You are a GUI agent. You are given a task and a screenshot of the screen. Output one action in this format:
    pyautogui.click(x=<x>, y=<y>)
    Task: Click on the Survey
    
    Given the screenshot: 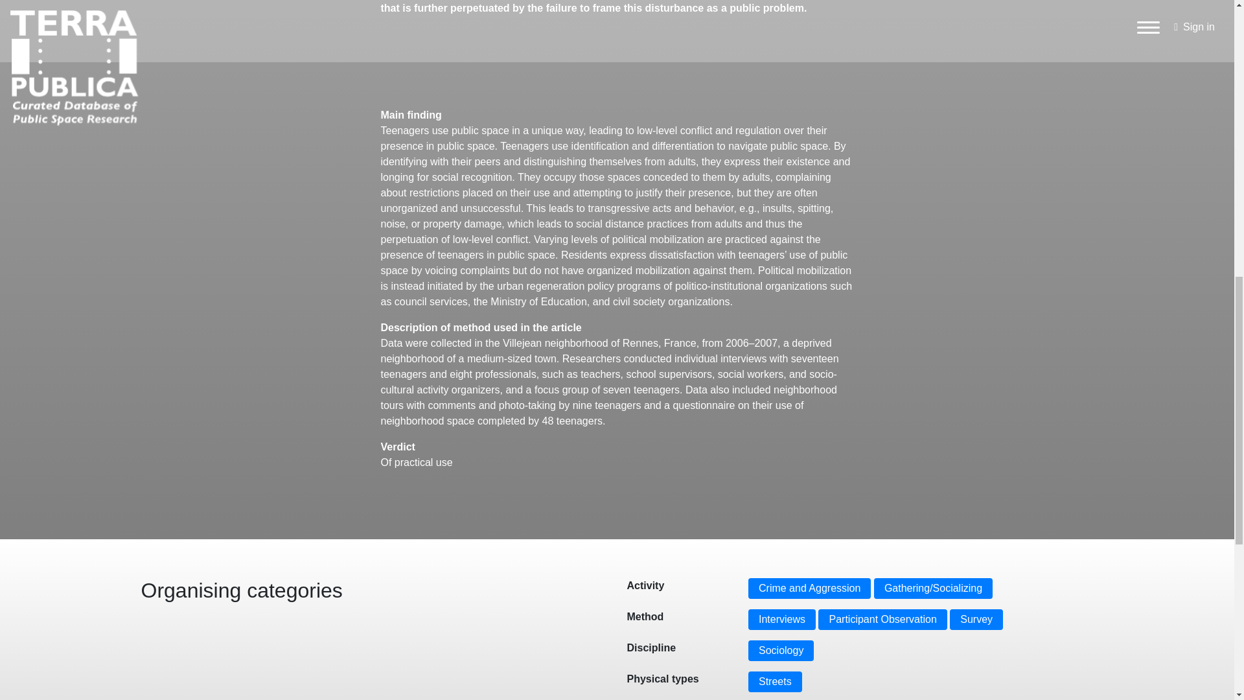 What is the action you would take?
    pyautogui.click(x=976, y=620)
    